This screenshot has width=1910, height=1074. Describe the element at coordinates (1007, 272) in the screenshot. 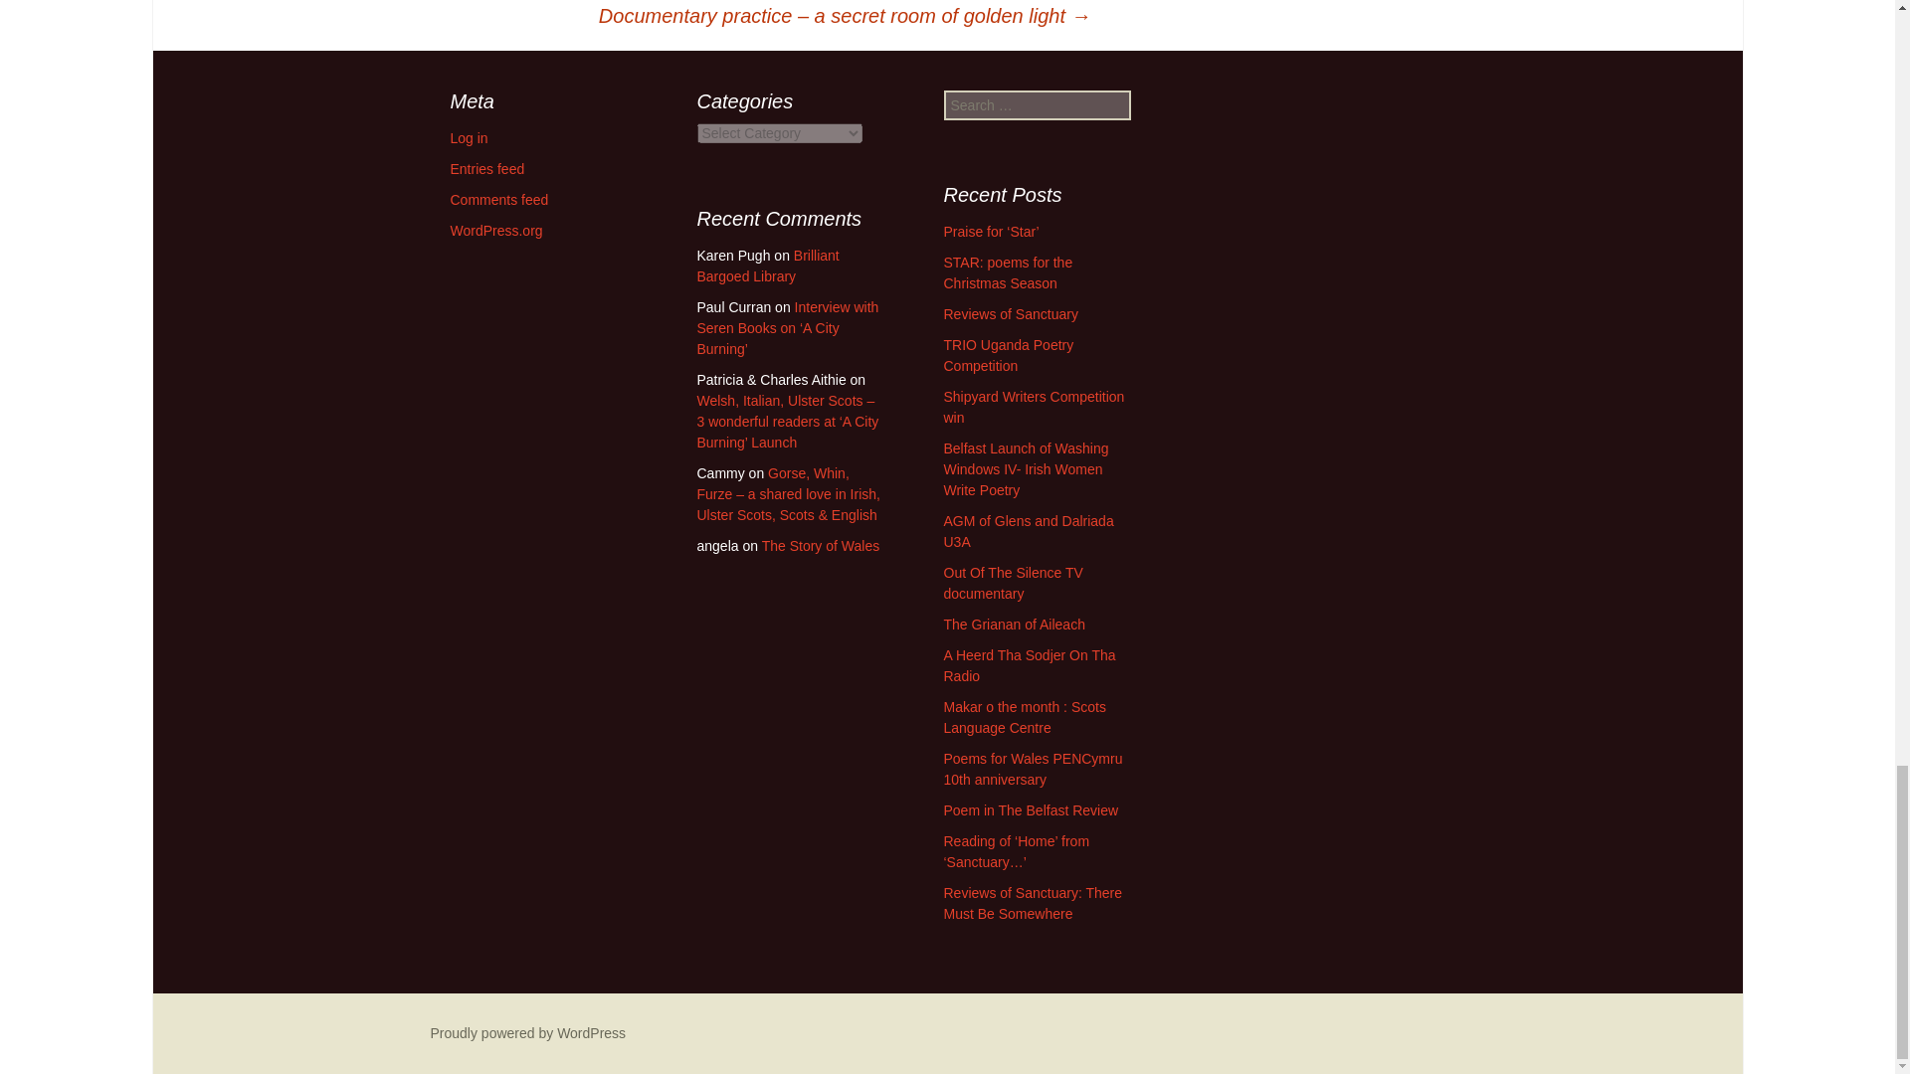

I see `STAR: poems for the Christmas Season` at that location.